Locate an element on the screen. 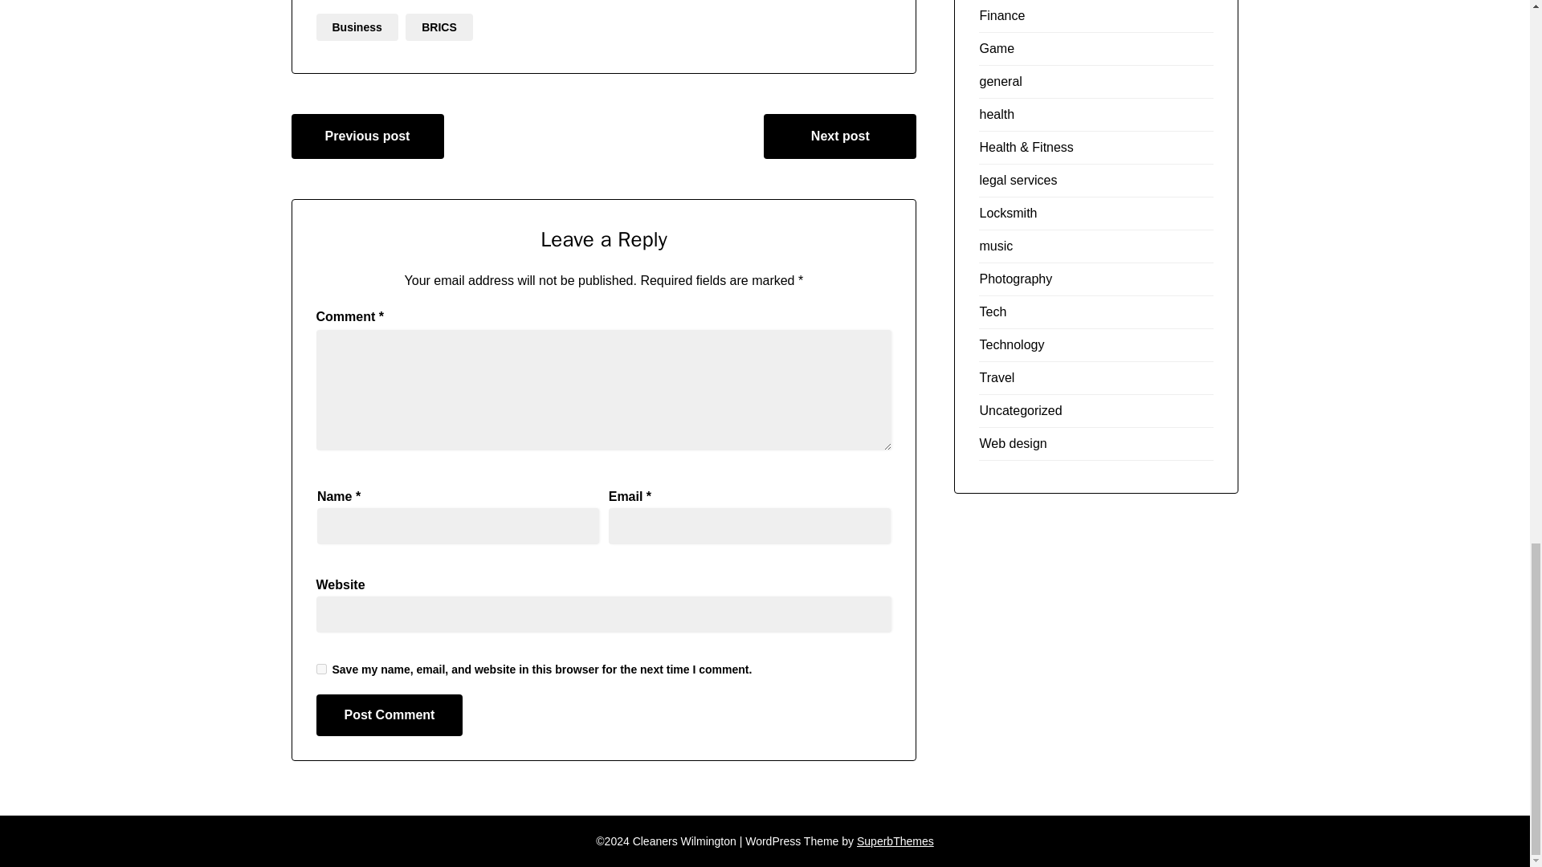  Post Comment is located at coordinates (390, 714).